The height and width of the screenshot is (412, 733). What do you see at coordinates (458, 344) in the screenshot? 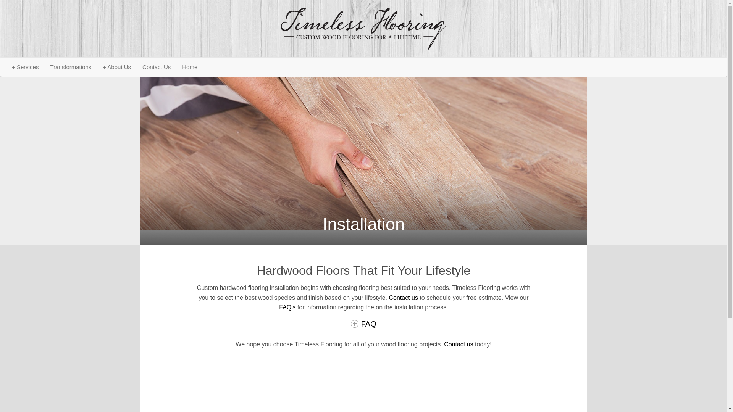
I see `Contact us` at bounding box center [458, 344].